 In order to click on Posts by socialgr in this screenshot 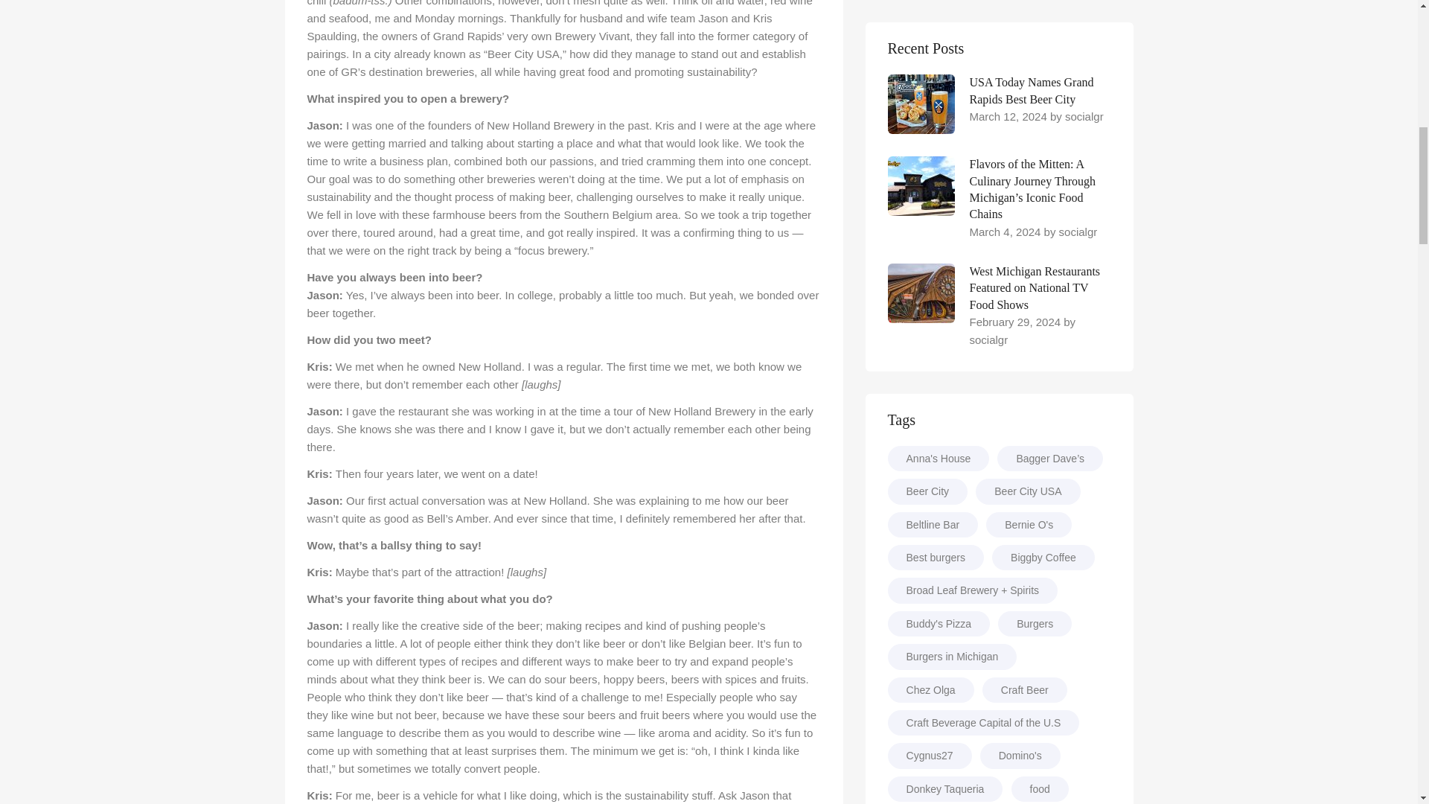, I will do `click(989, 339)`.